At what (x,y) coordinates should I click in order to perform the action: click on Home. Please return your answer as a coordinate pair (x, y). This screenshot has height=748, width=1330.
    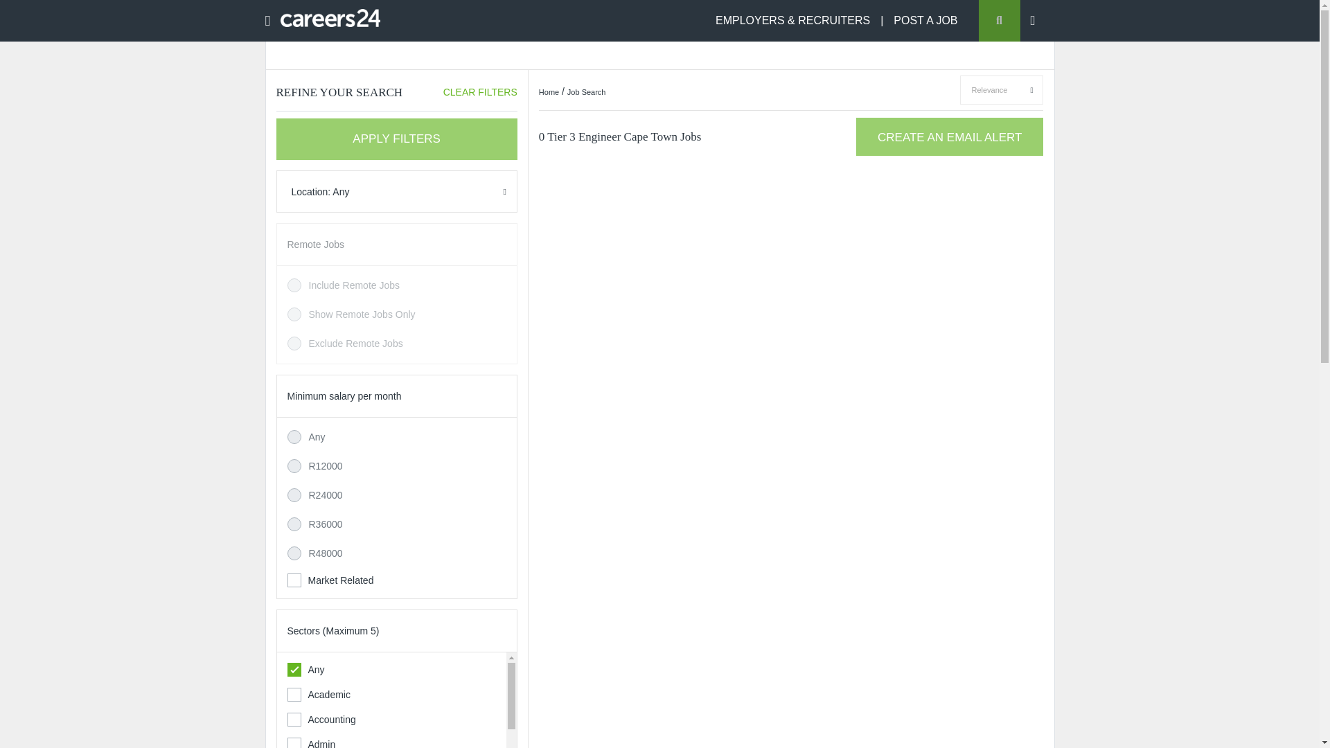
    Looking at the image, I should click on (549, 92).